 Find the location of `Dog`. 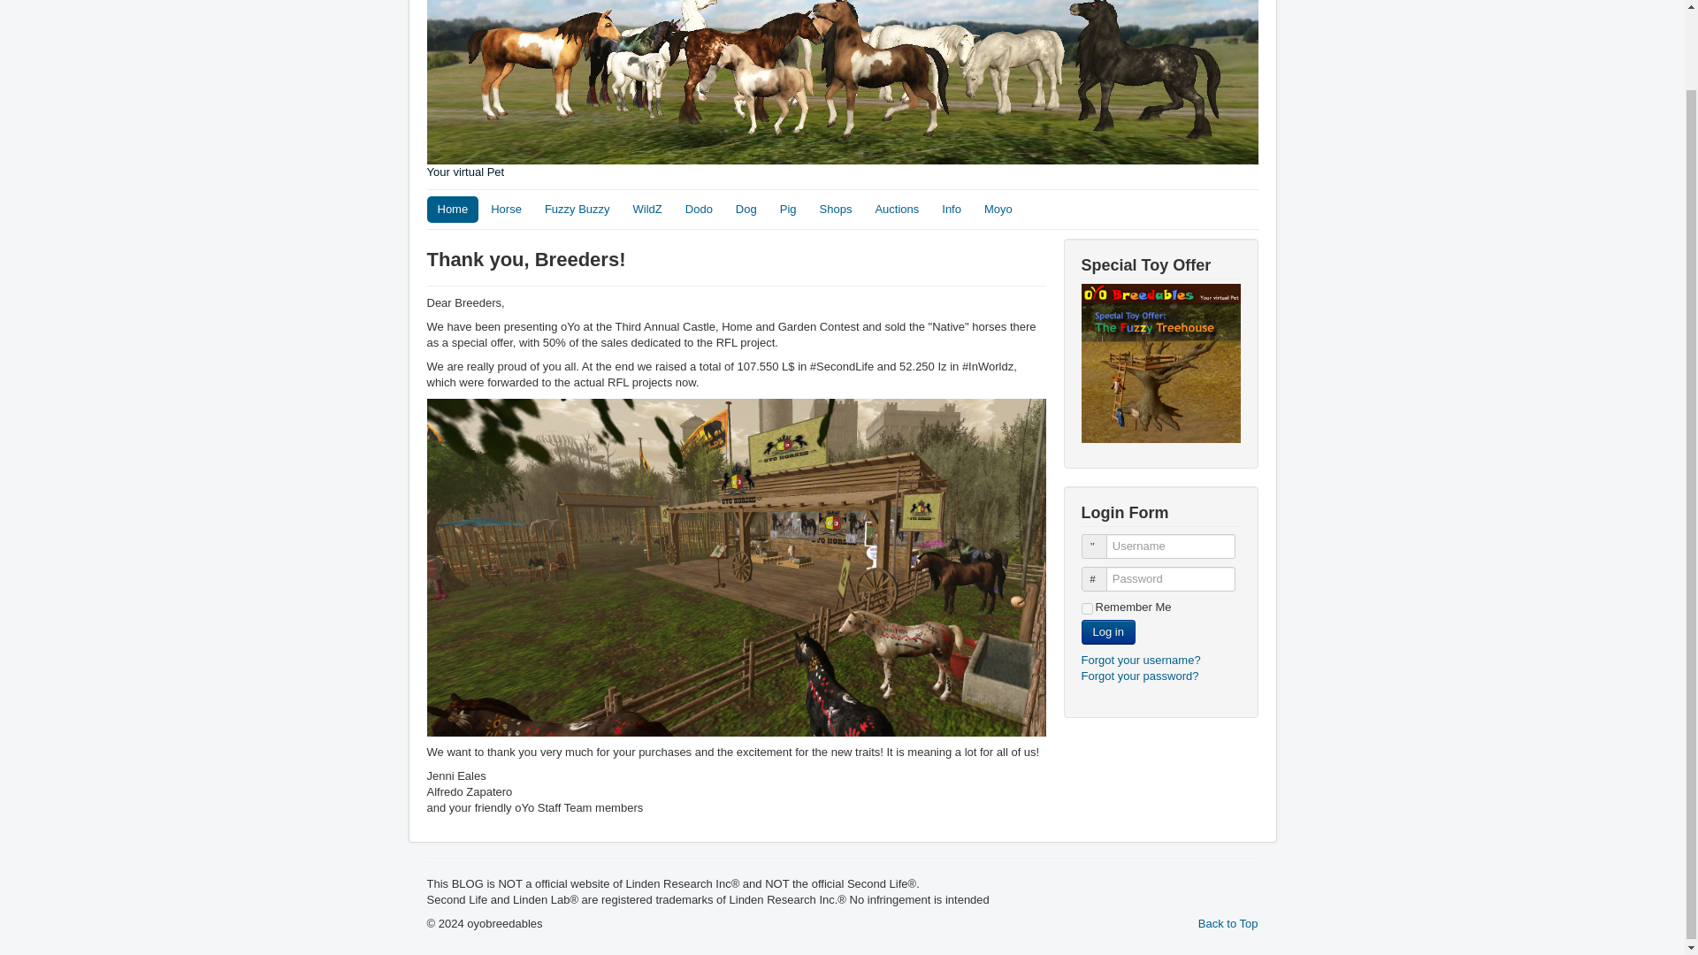

Dog is located at coordinates (746, 209).